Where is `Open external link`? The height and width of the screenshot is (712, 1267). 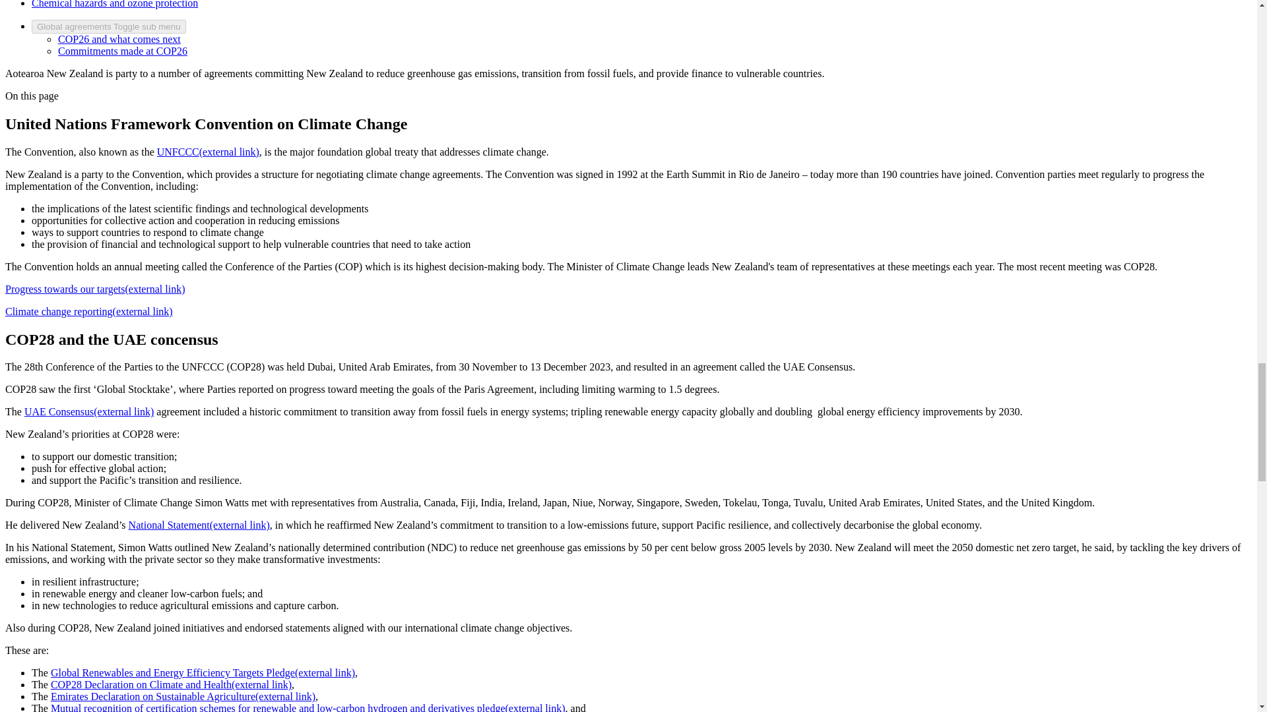
Open external link is located at coordinates (209, 152).